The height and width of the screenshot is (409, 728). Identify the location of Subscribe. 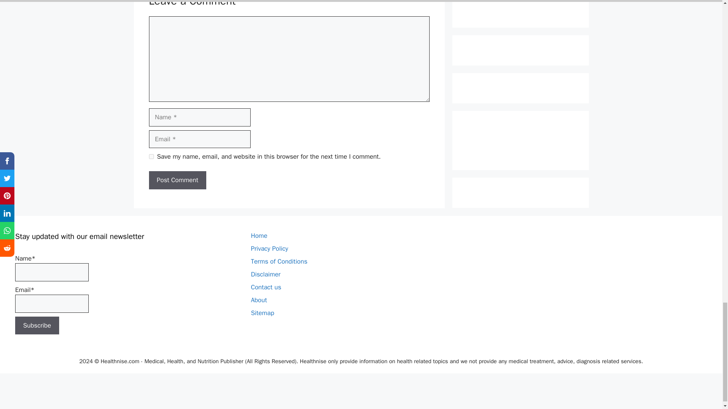
(37, 326).